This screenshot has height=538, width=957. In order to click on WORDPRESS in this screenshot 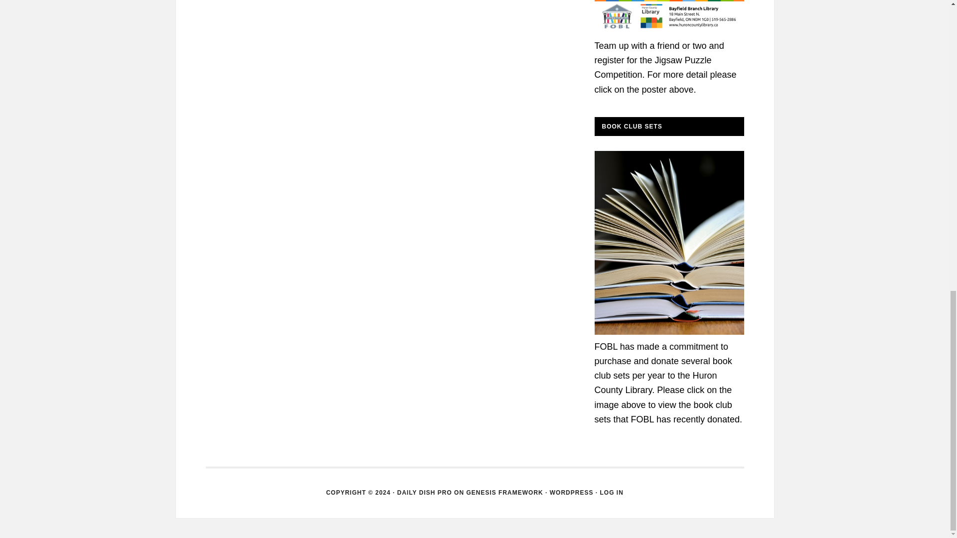, I will do `click(571, 492)`.